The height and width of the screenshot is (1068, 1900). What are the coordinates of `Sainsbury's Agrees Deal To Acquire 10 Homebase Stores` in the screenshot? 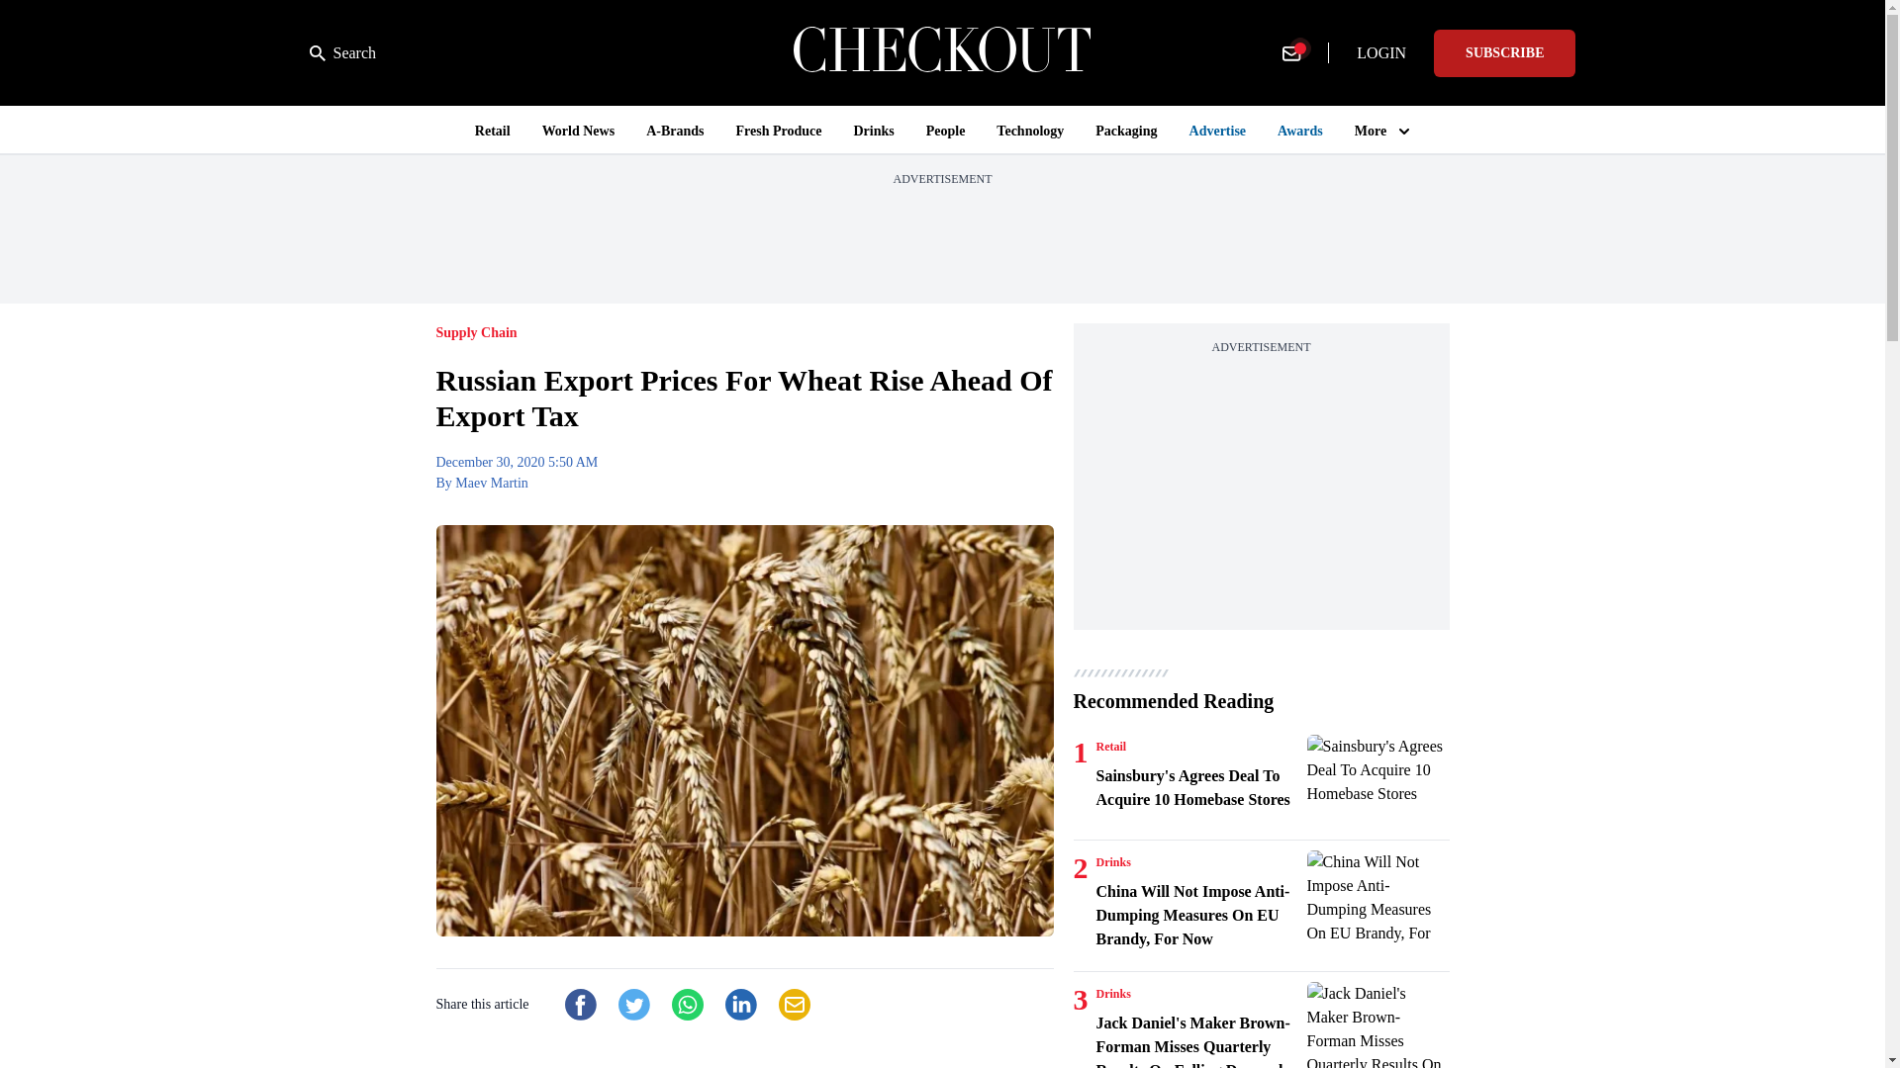 It's located at (1197, 787).